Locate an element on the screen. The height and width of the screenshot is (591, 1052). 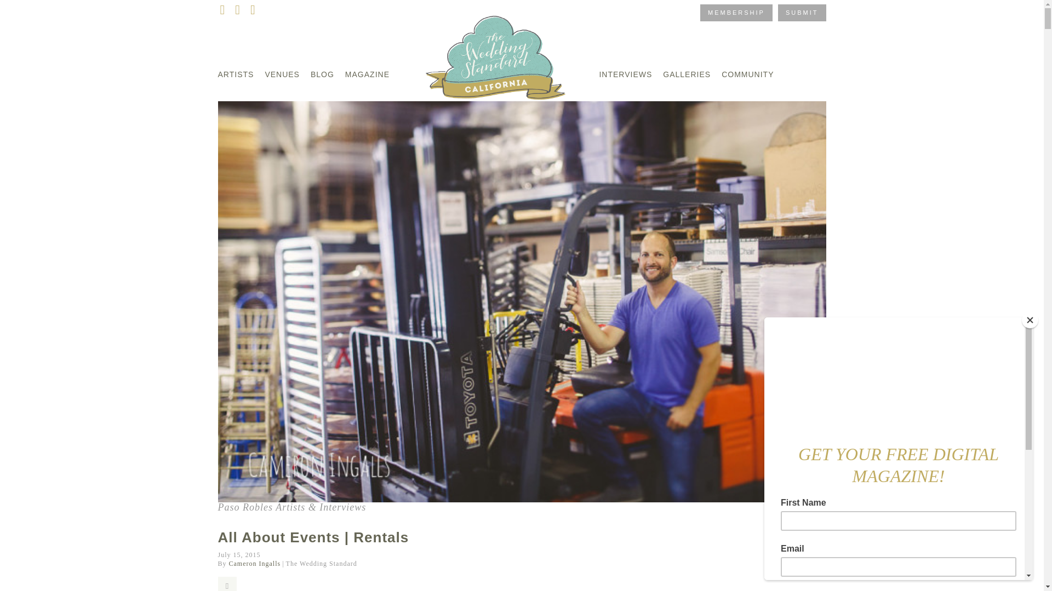
SUBMIT is located at coordinates (802, 12).